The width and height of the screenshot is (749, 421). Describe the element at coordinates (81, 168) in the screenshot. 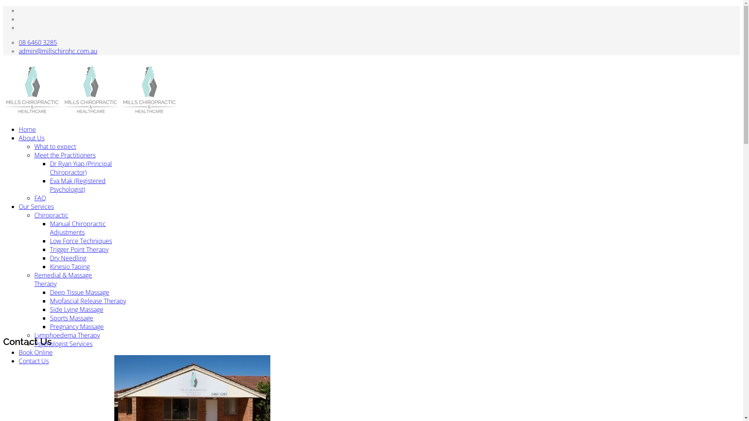

I see `Dr Ryan Yiap (Principal Chiropractor)` at that location.